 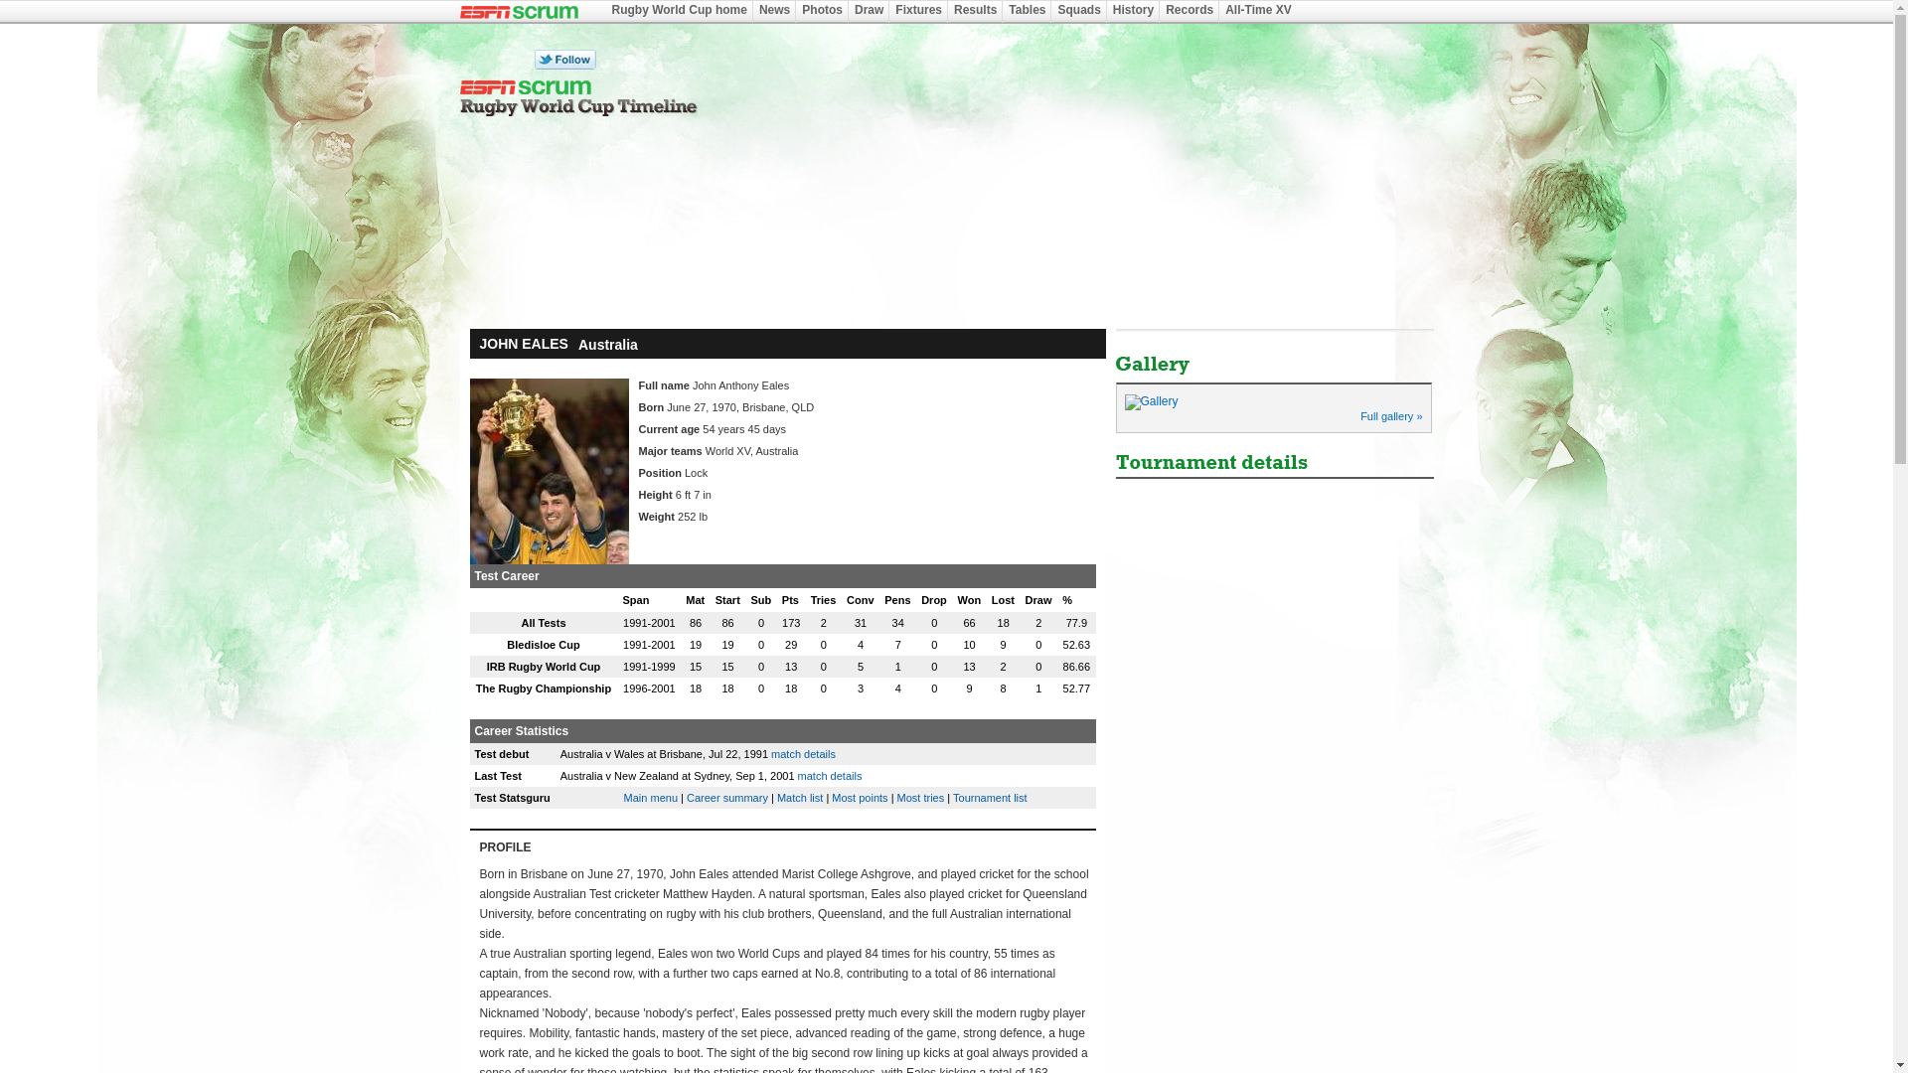 What do you see at coordinates (774, 10) in the screenshot?
I see `News` at bounding box center [774, 10].